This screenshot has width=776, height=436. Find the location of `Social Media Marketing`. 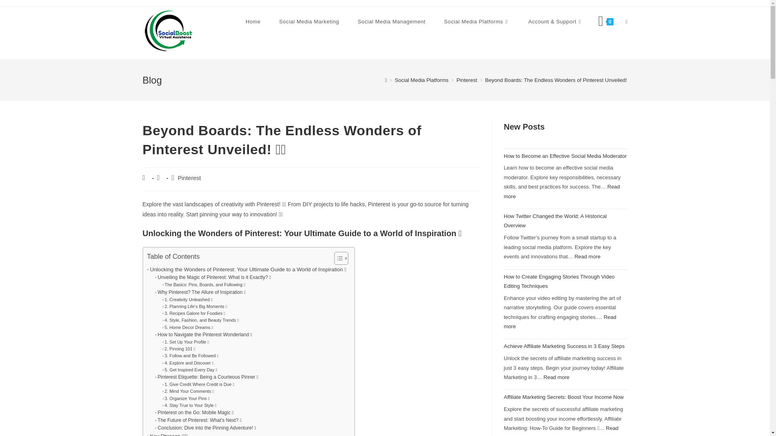

Social Media Marketing is located at coordinates (309, 22).